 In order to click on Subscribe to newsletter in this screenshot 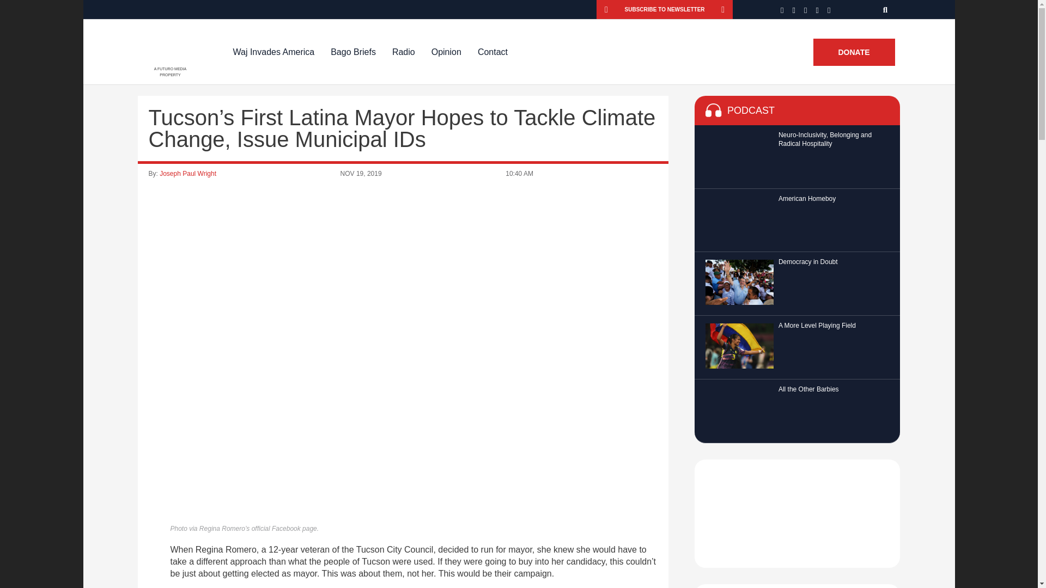, I will do `click(665, 9)`.